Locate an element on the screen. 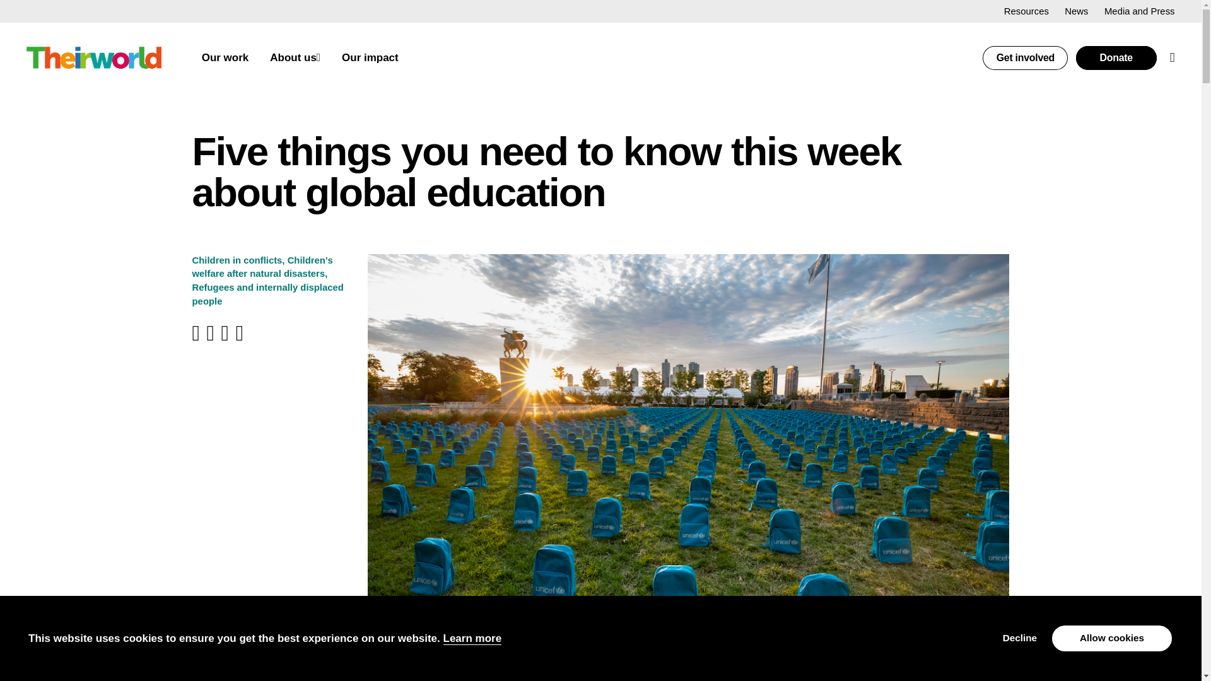 The width and height of the screenshot is (1211, 681). Get involved is located at coordinates (1025, 58).